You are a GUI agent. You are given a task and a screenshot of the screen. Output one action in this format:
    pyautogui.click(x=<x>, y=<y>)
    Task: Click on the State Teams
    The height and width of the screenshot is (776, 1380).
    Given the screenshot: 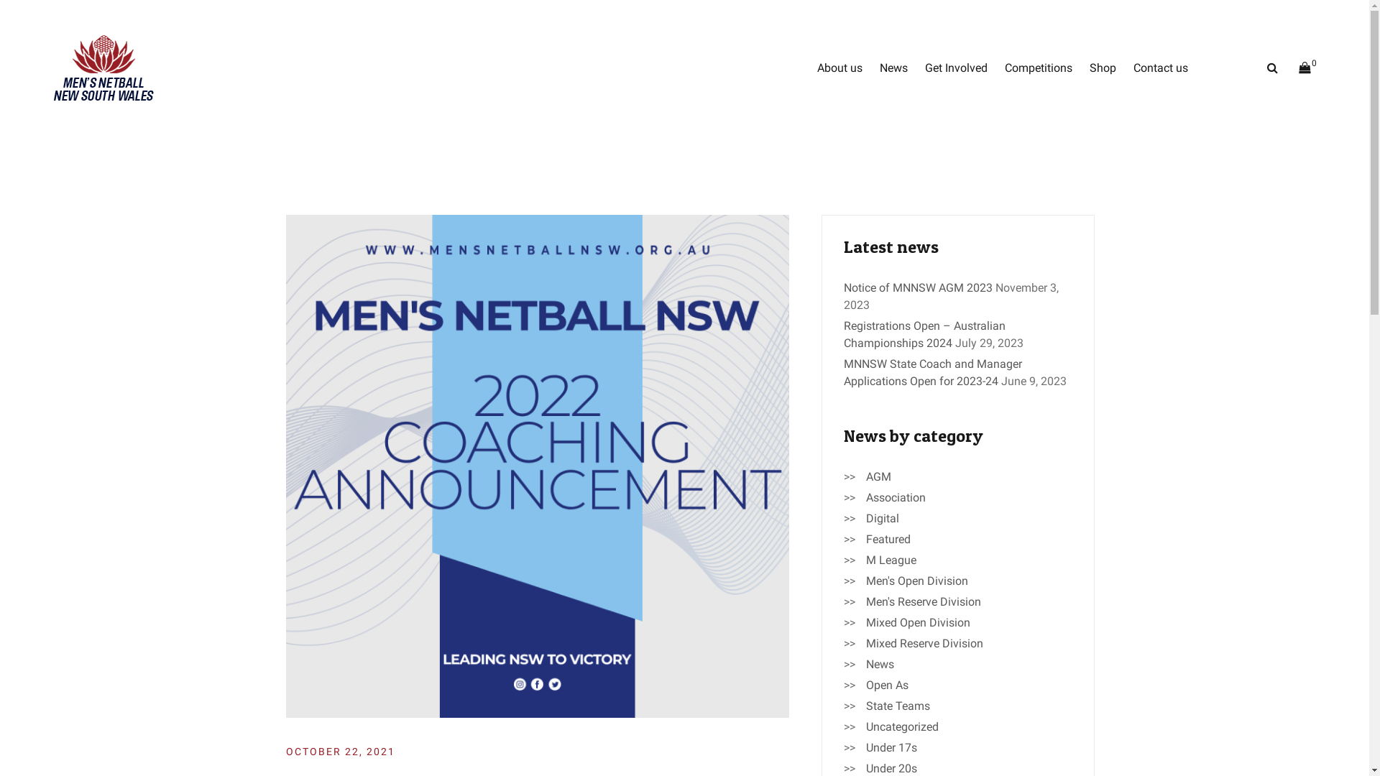 What is the action you would take?
    pyautogui.click(x=897, y=706)
    